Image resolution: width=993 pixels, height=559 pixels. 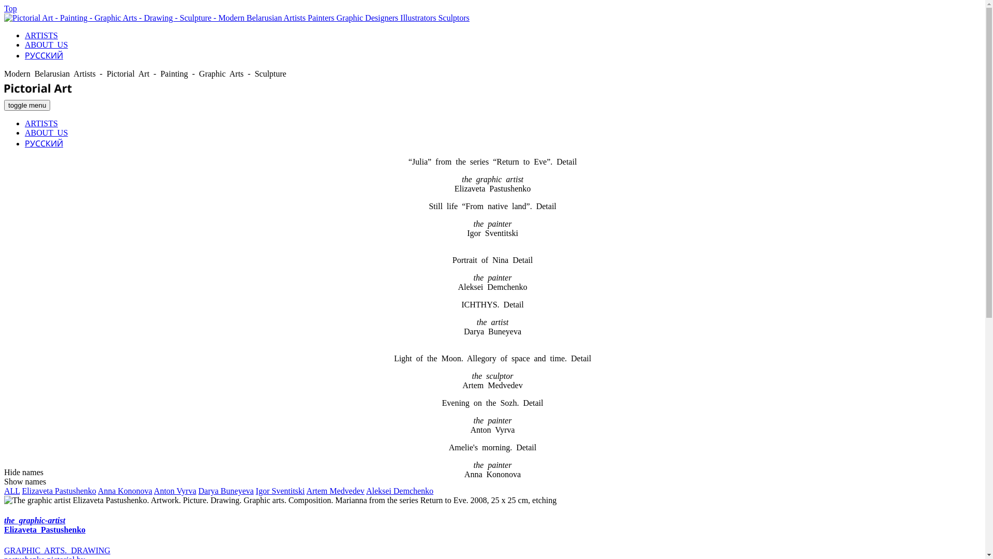 I want to click on Igor Sventitski, so click(x=280, y=491).